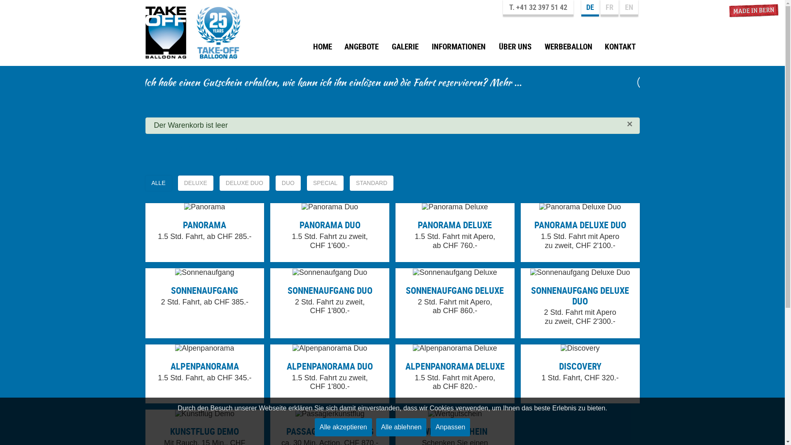  What do you see at coordinates (205, 366) in the screenshot?
I see `ALPENPANORAMA` at bounding box center [205, 366].